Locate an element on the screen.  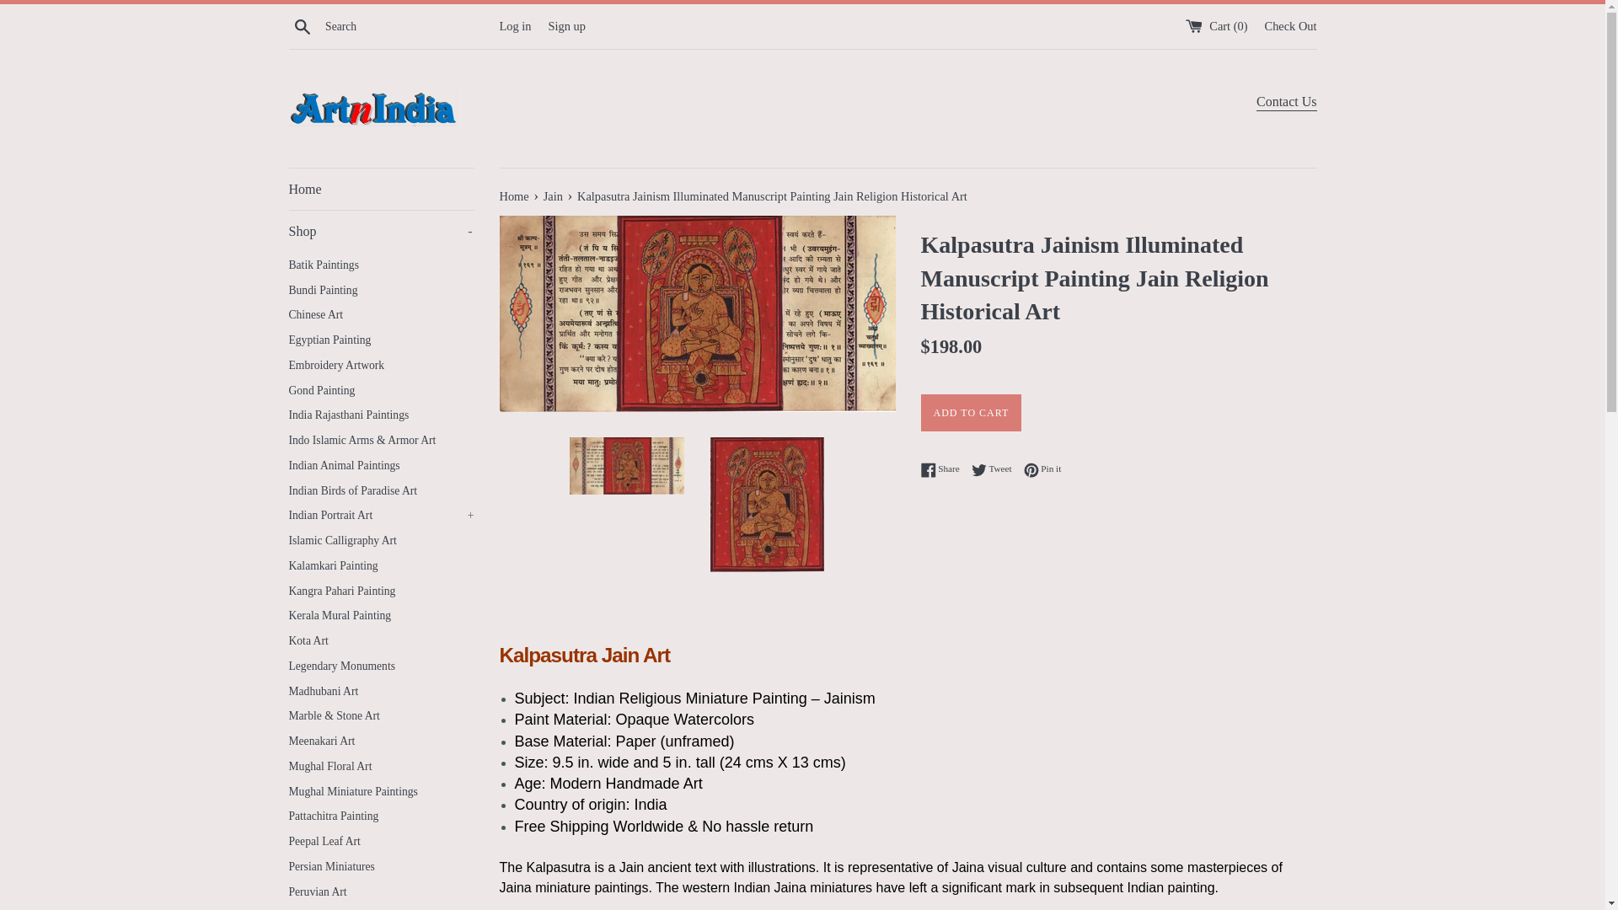
Contact Us is located at coordinates (1286, 103).